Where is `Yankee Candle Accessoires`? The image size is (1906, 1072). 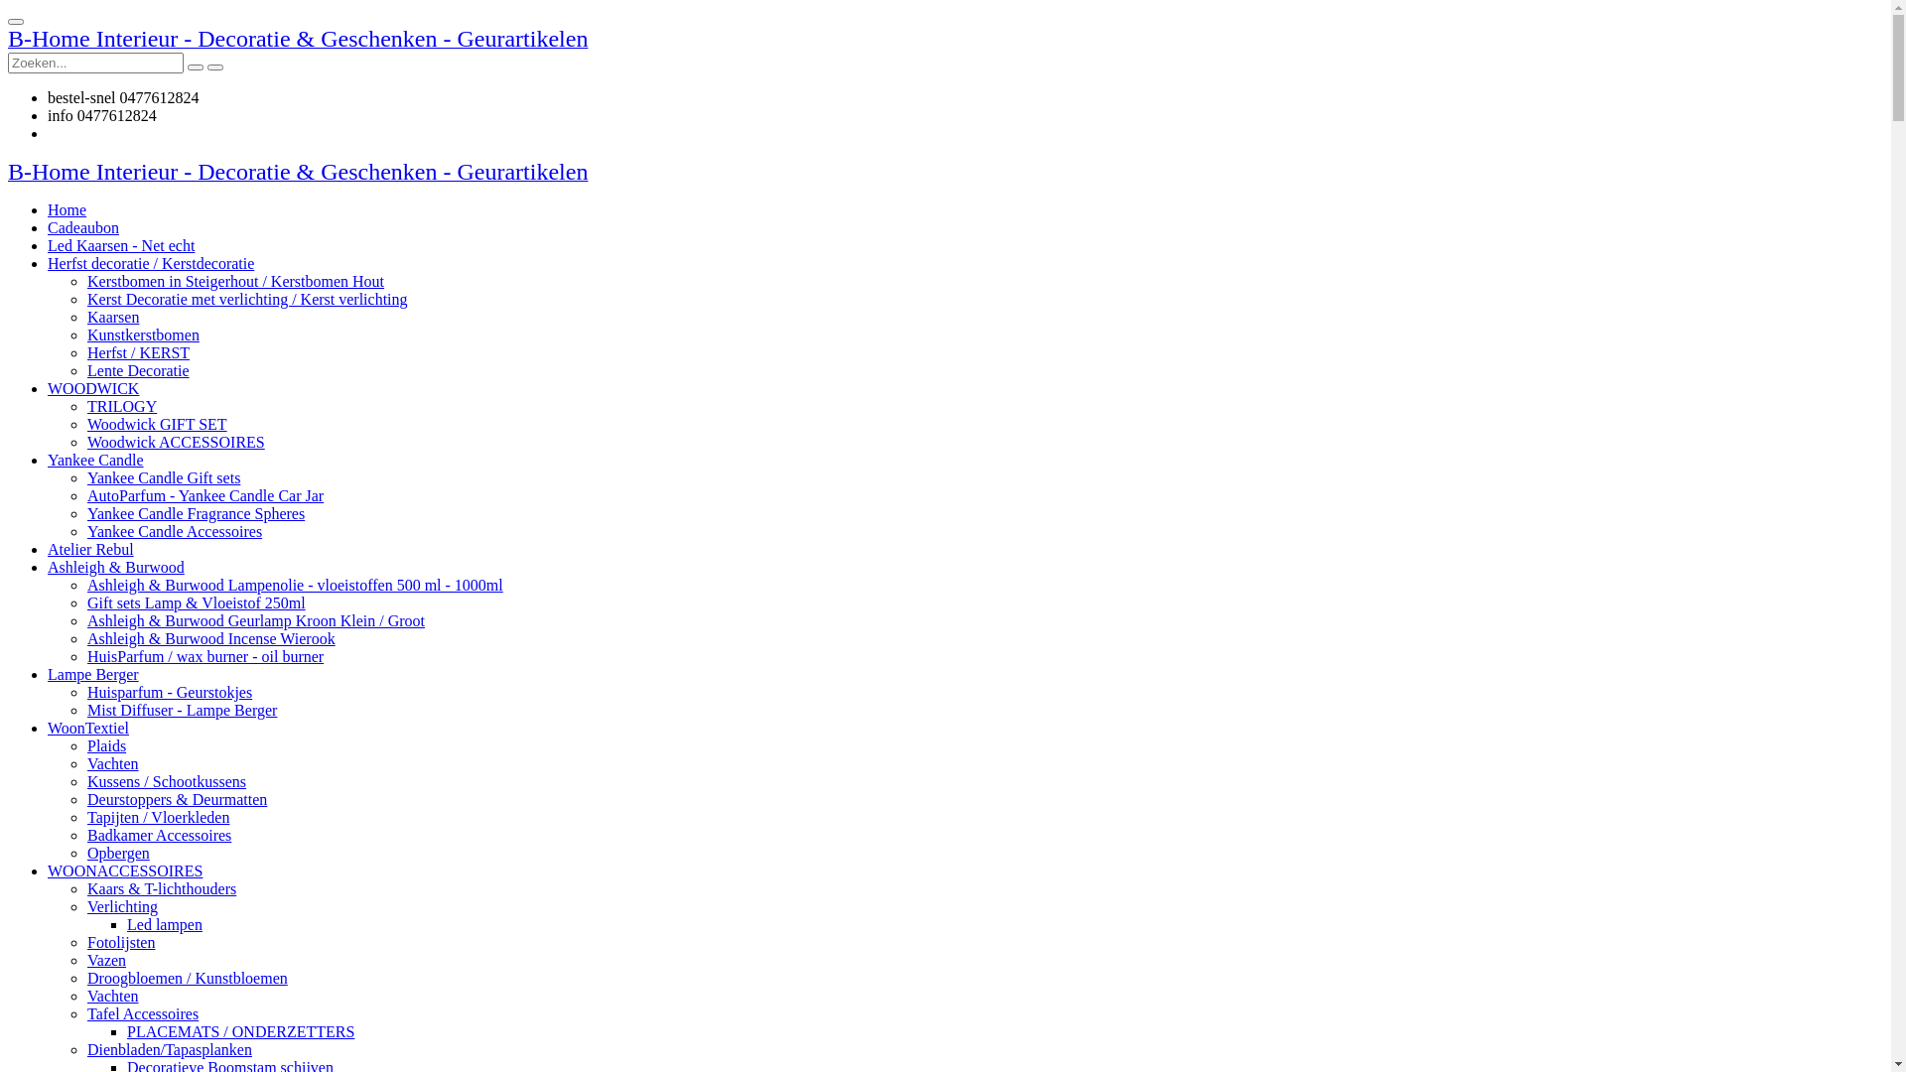 Yankee Candle Accessoires is located at coordinates (175, 532).